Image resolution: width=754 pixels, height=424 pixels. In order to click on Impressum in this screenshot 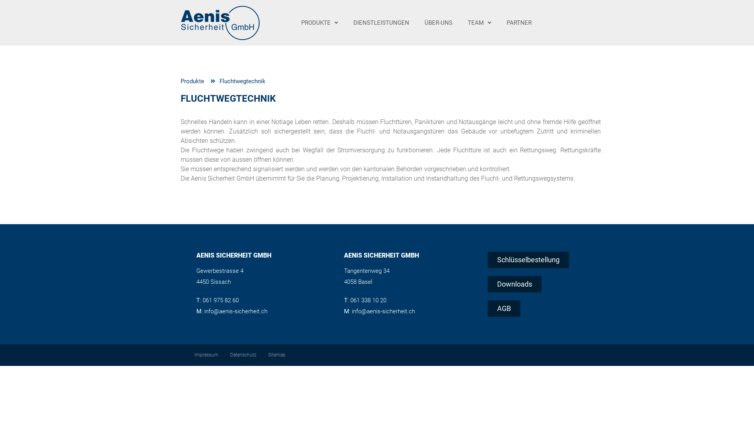, I will do `click(207, 355)`.